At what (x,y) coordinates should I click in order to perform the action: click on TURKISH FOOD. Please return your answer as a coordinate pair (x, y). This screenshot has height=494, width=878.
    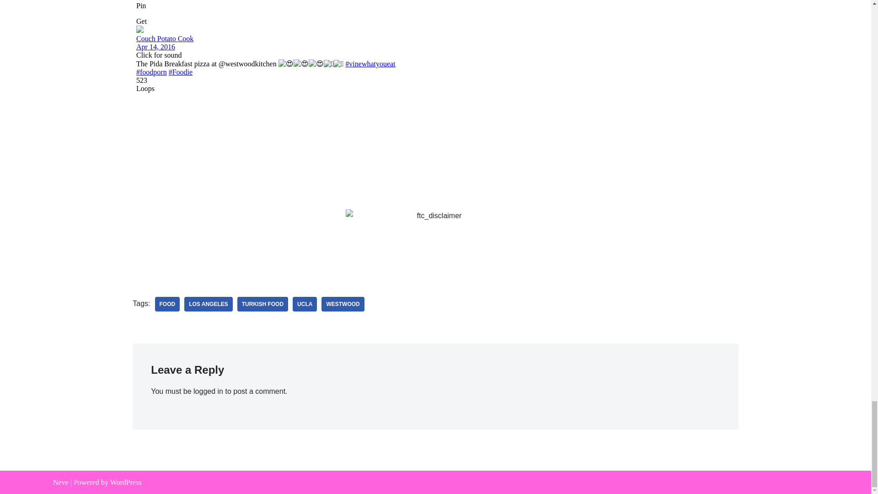
    Looking at the image, I should click on (262, 304).